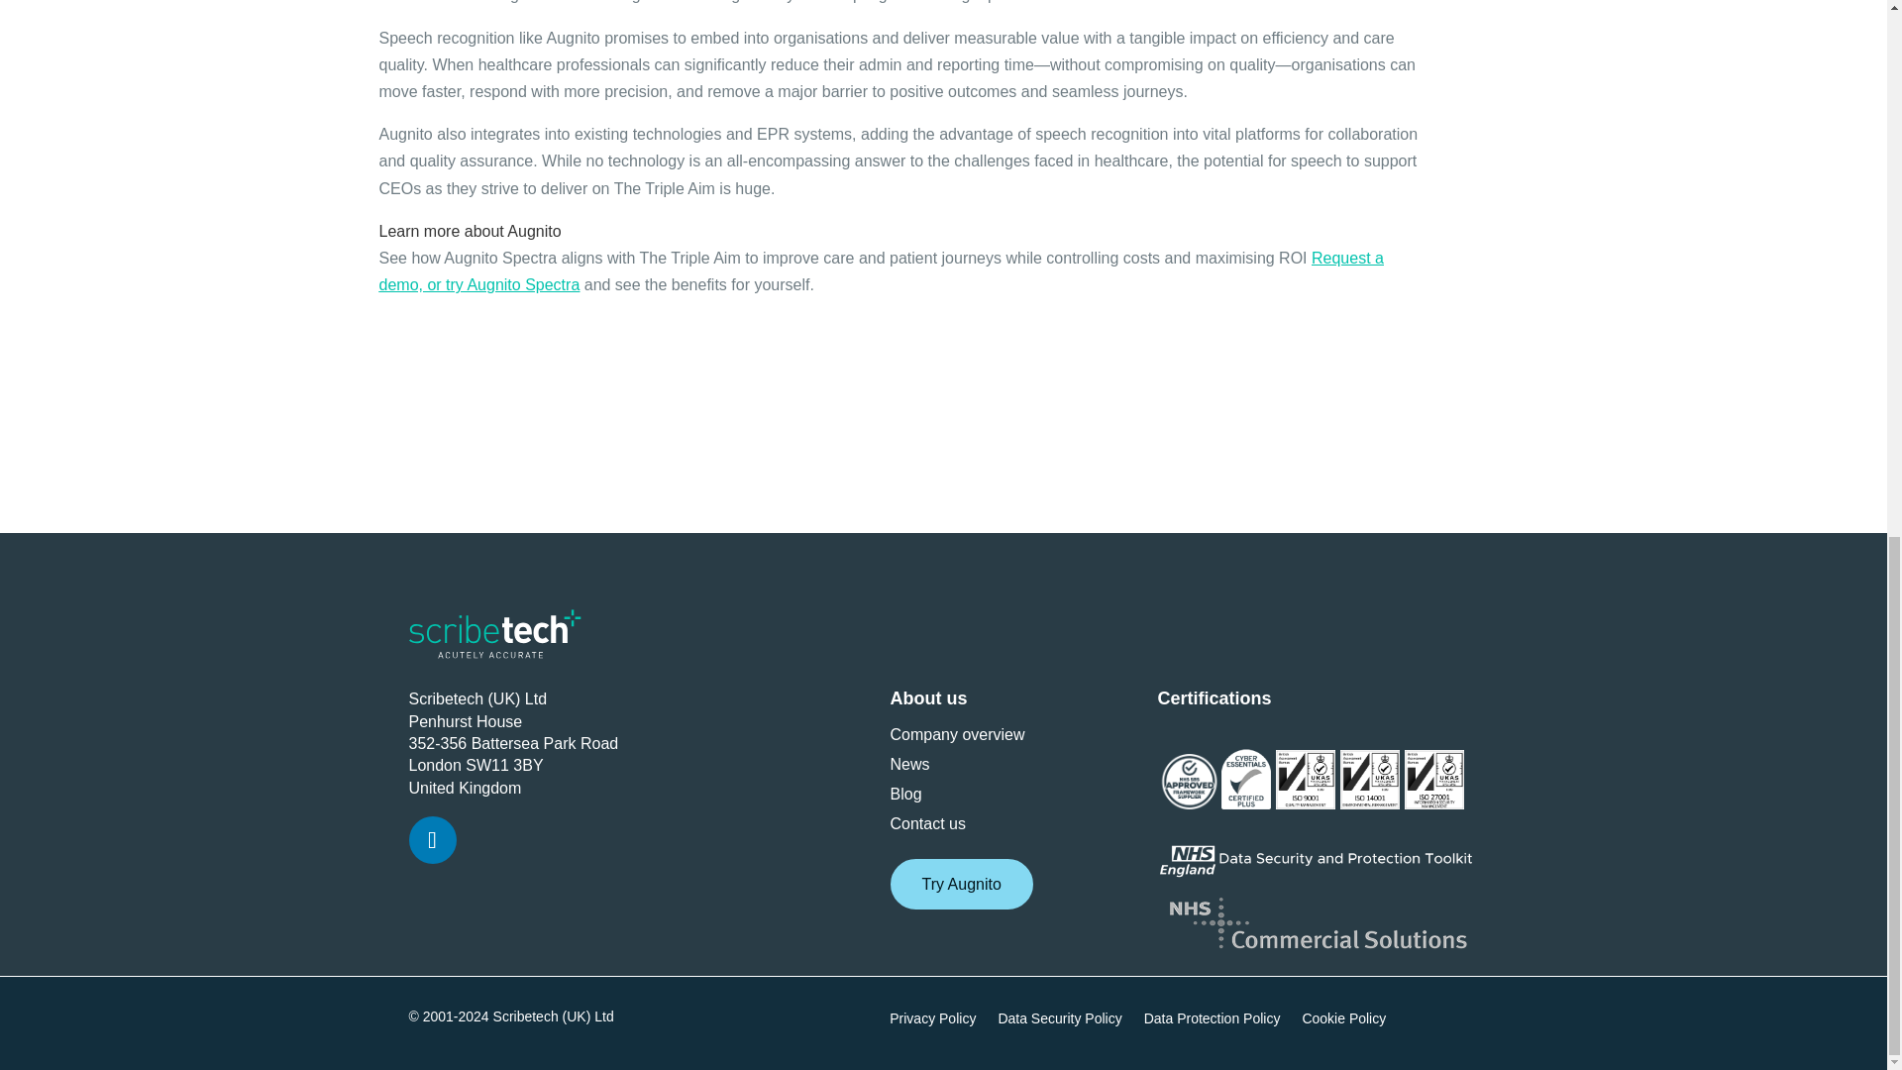 The width and height of the screenshot is (1902, 1070). What do you see at coordinates (927, 828) in the screenshot?
I see `Contact us` at bounding box center [927, 828].